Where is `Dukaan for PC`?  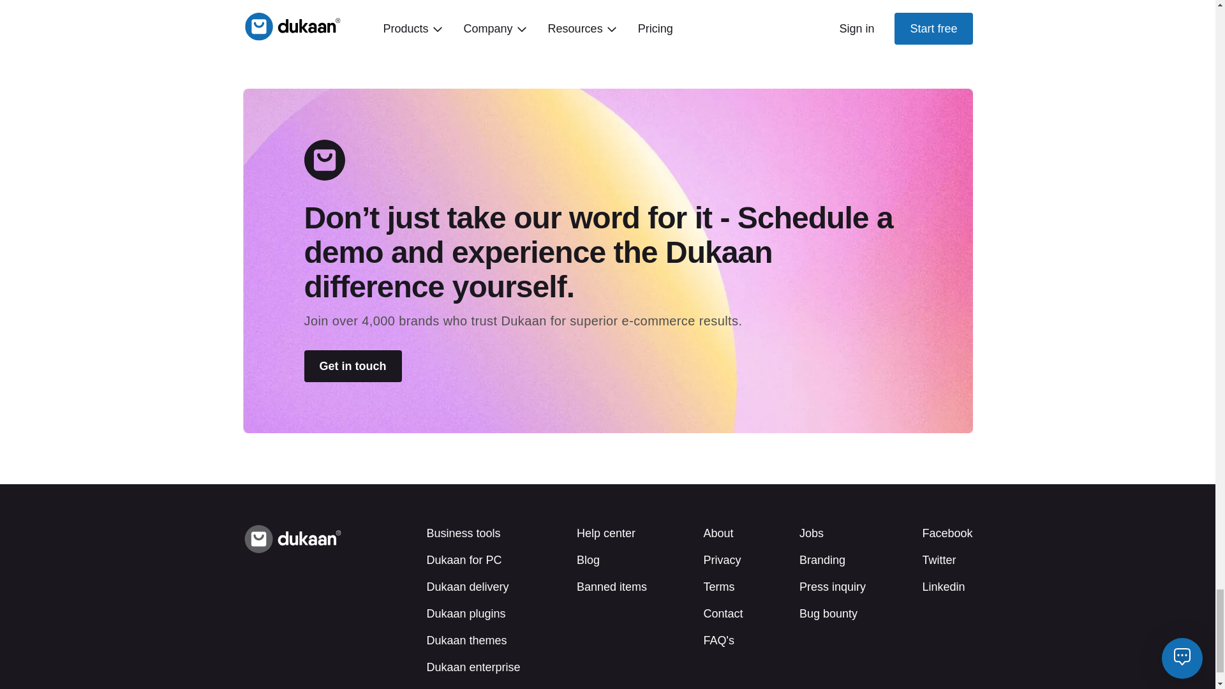
Dukaan for PC is located at coordinates (463, 560).